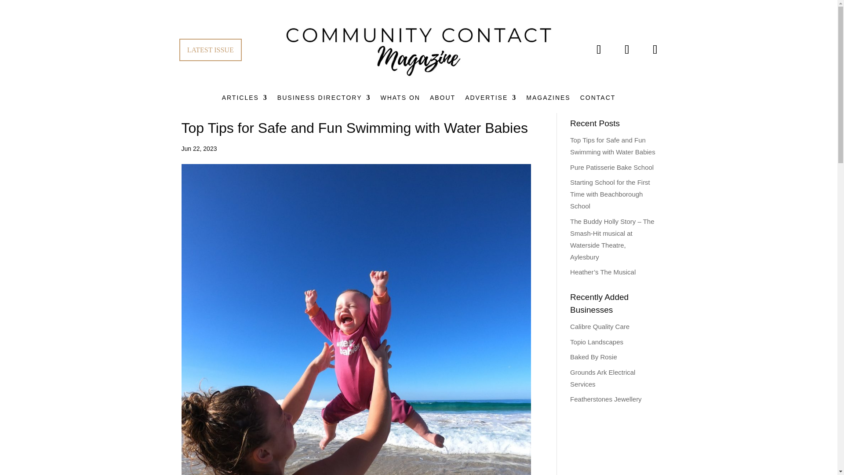  What do you see at coordinates (442, 99) in the screenshot?
I see `ABOUT` at bounding box center [442, 99].